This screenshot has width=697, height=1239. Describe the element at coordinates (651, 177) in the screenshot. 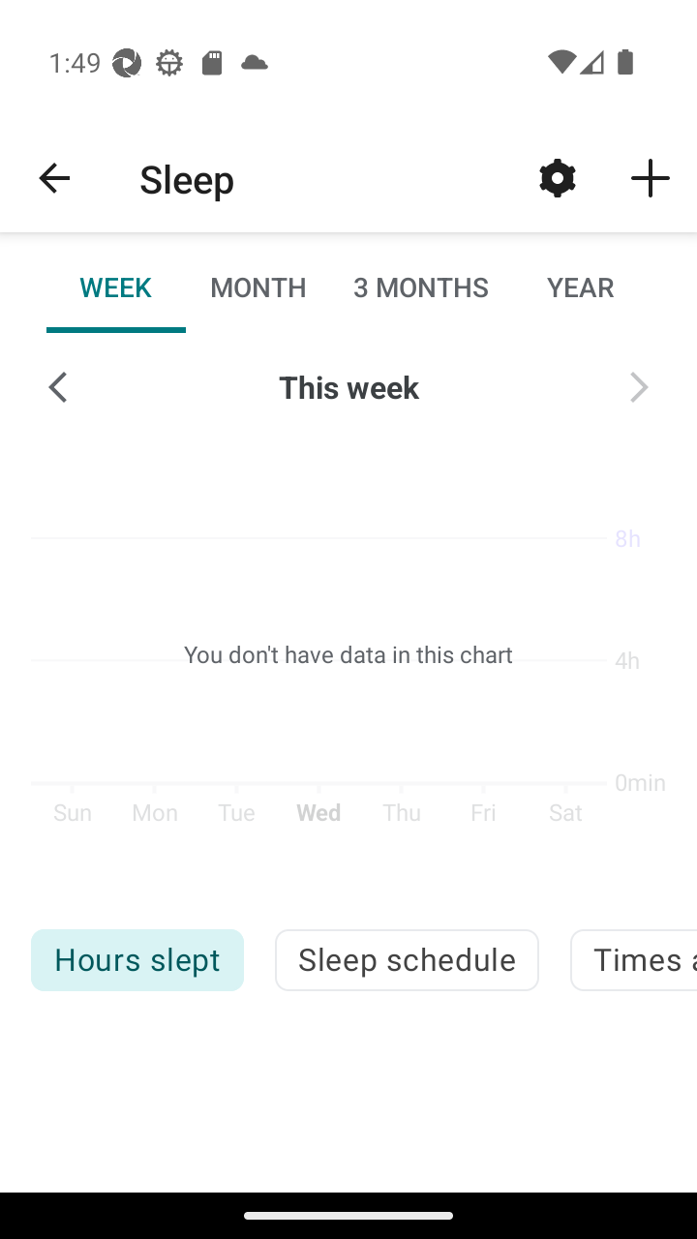

I see `Tap to track sleep or
 log a past record` at that location.